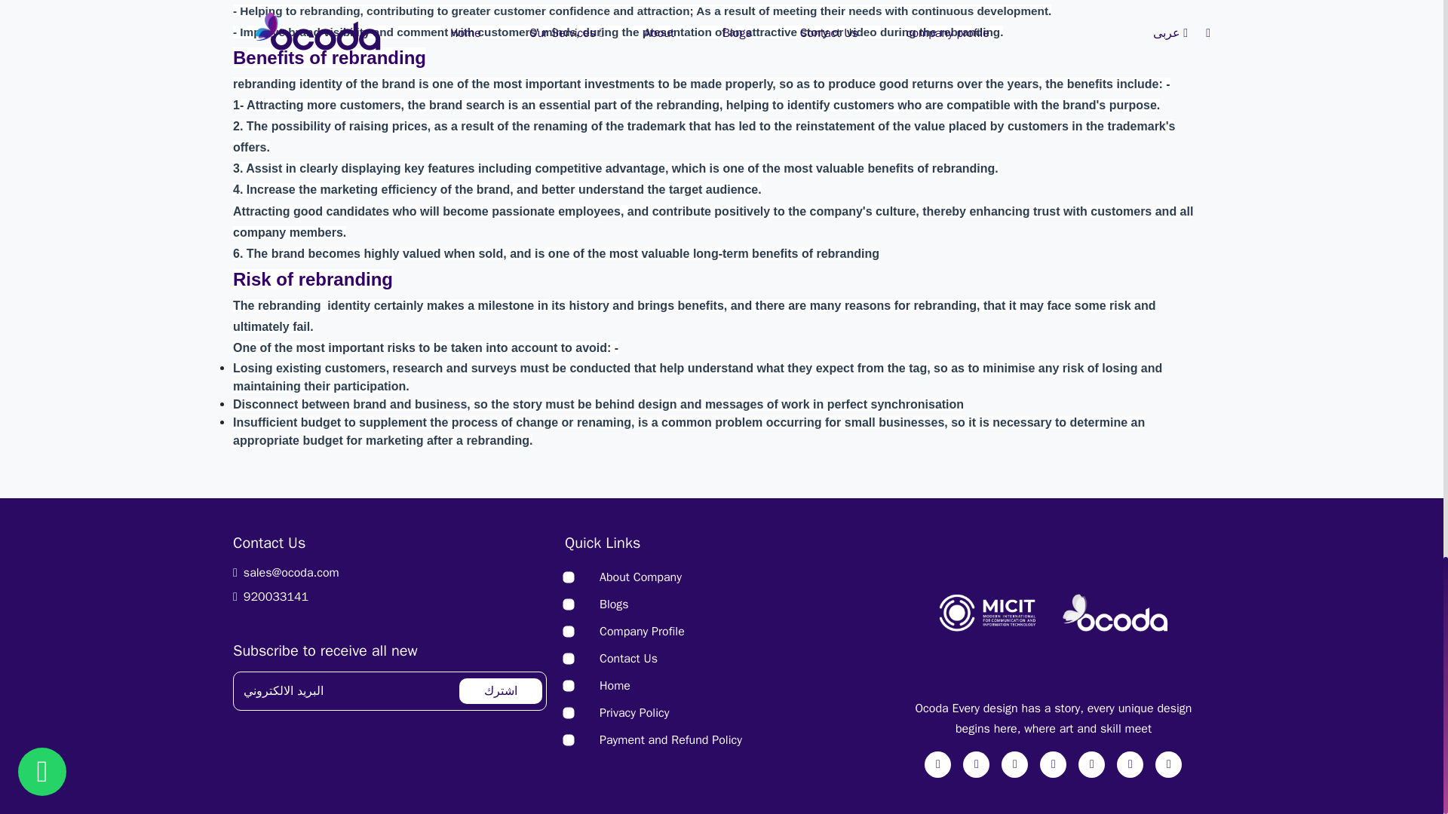  Describe the element at coordinates (640, 577) in the screenshot. I see `About Company` at that location.